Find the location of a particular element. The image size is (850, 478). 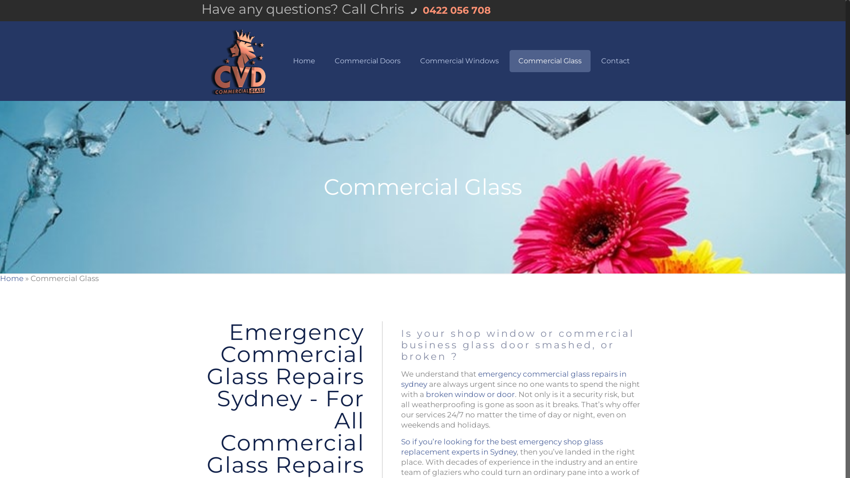

Contact is located at coordinates (615, 61).